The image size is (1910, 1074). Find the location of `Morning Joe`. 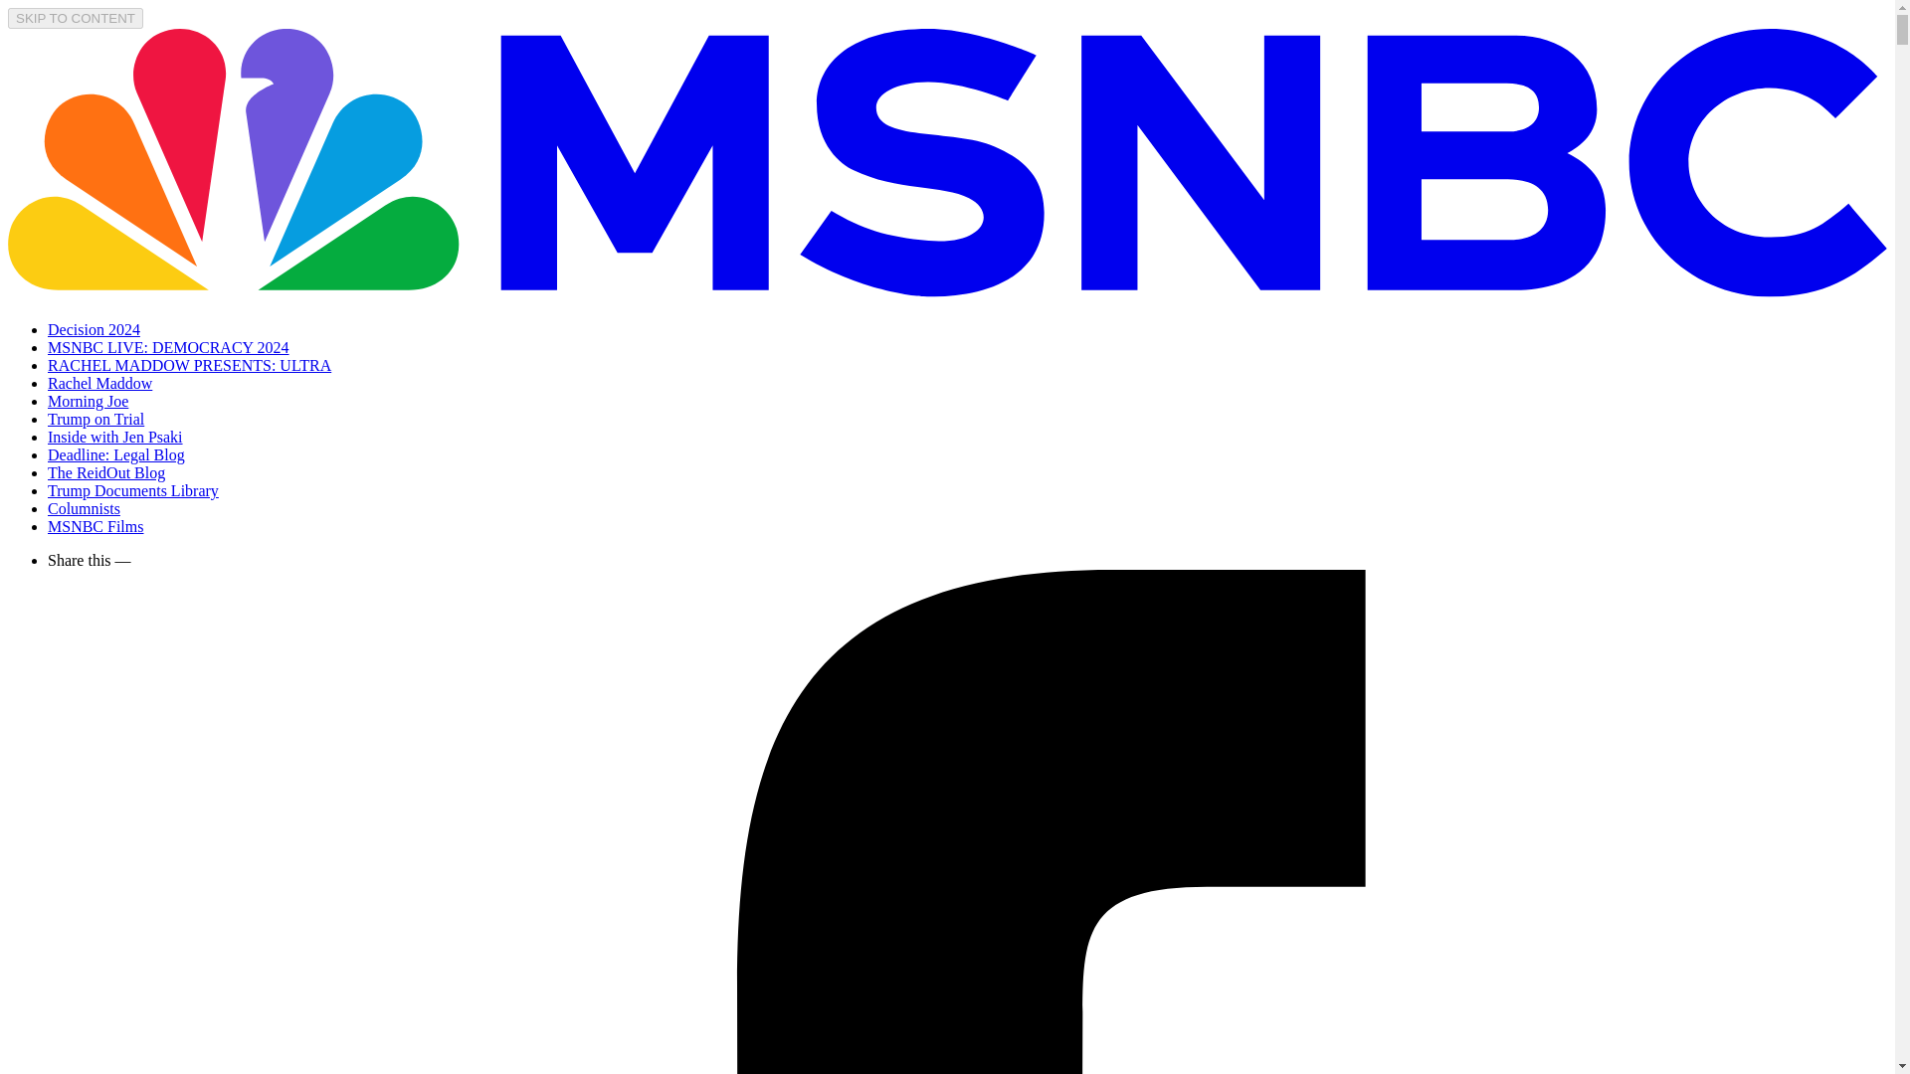

Morning Joe is located at coordinates (88, 401).